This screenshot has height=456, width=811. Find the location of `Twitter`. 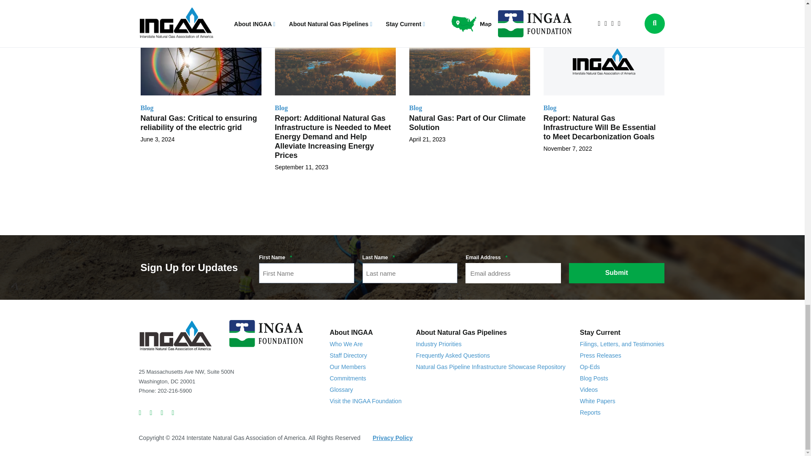

Twitter is located at coordinates (142, 413).